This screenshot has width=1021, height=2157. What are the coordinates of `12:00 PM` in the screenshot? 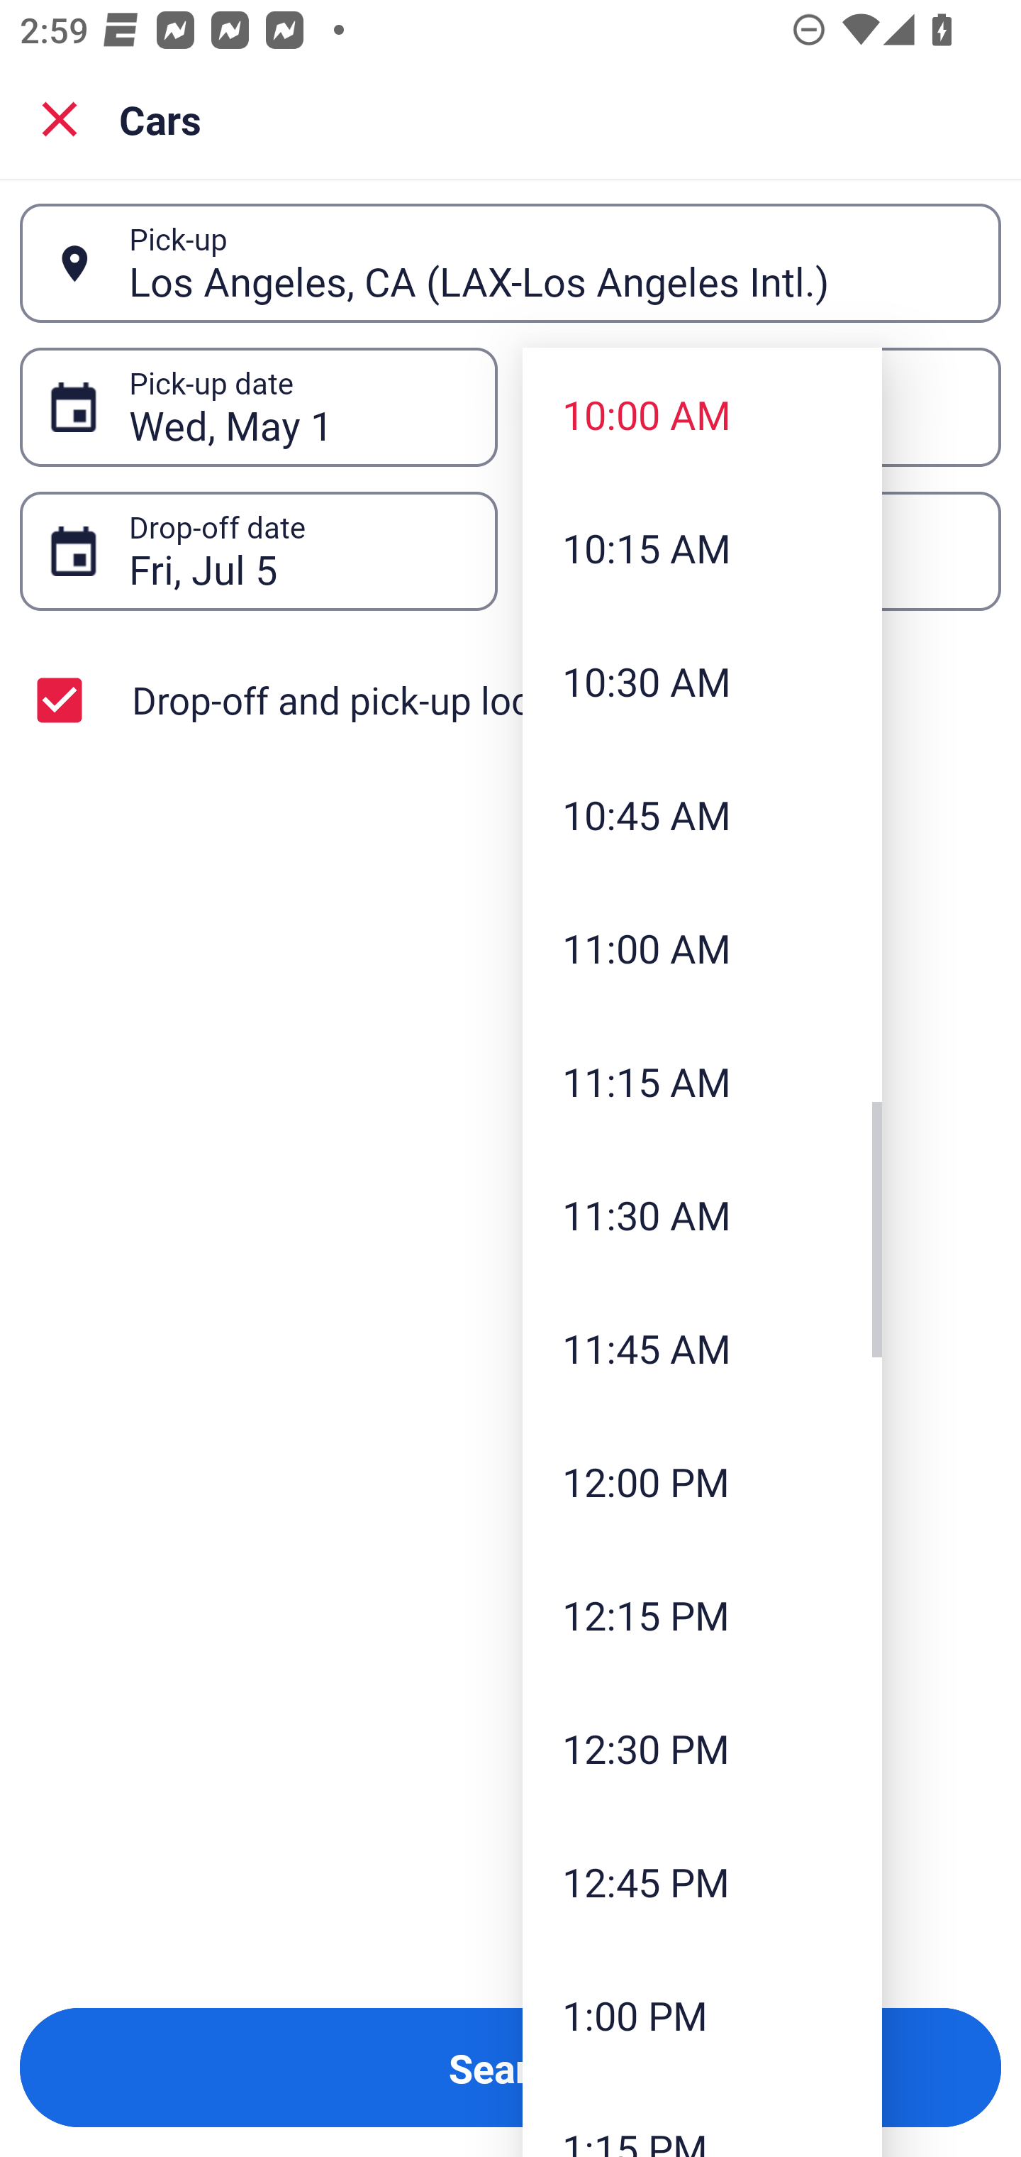 It's located at (702, 1482).